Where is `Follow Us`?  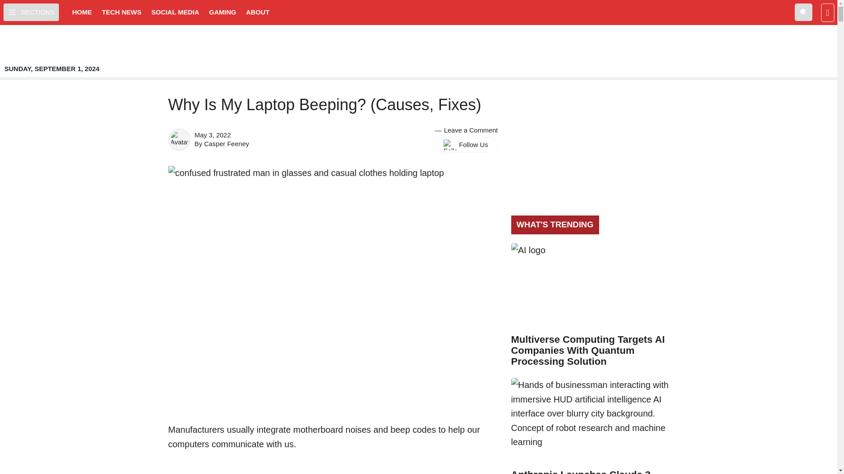
Follow Us is located at coordinates (466, 145).